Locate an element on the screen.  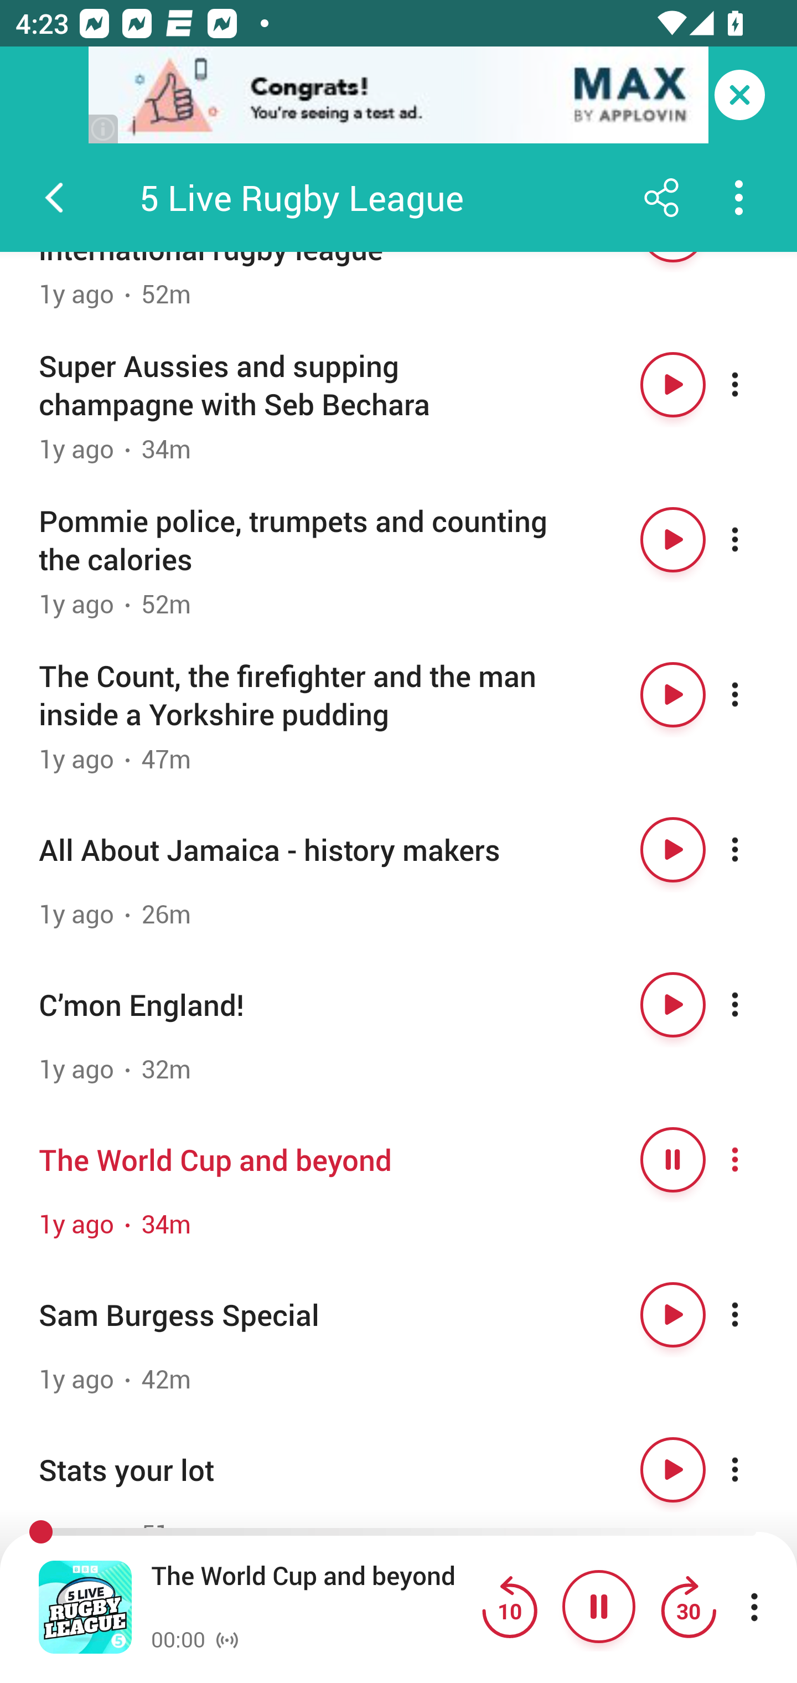
Play button is located at coordinates (673, 695).